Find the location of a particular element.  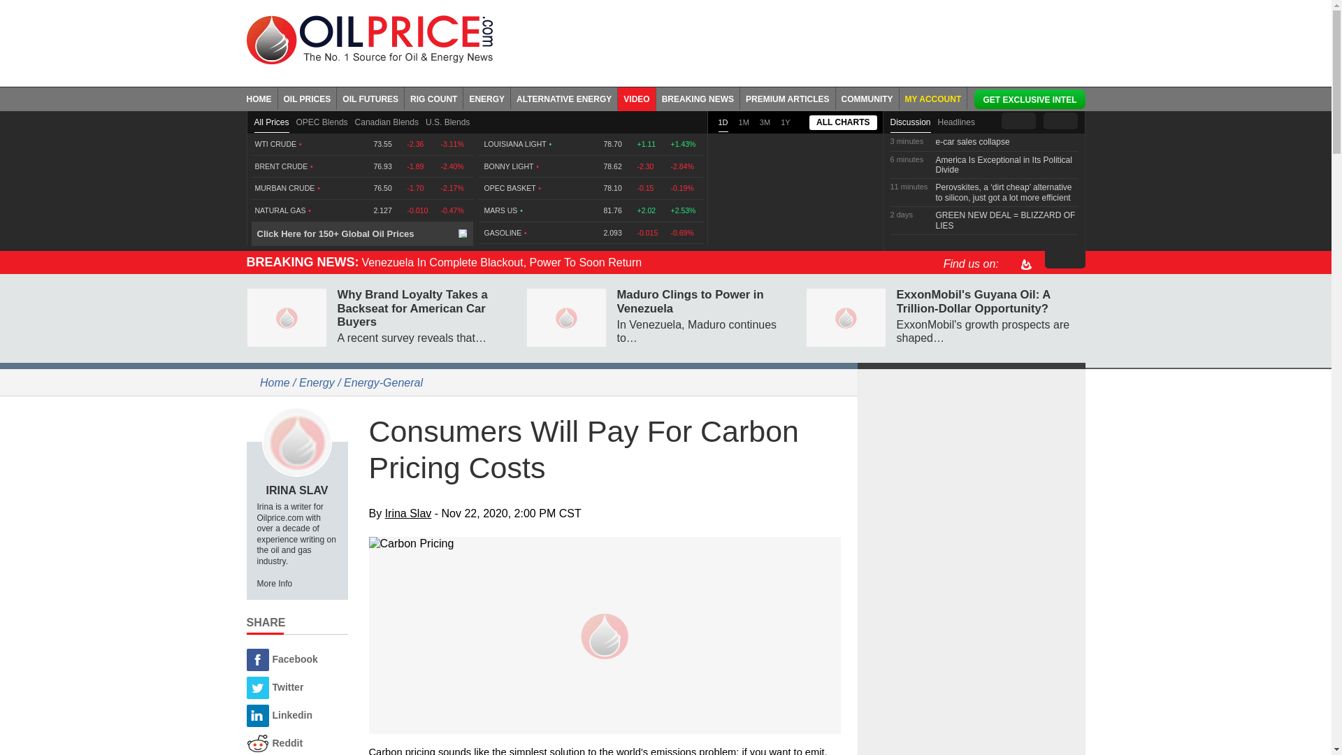

Carbon Pricing is located at coordinates (605, 543).